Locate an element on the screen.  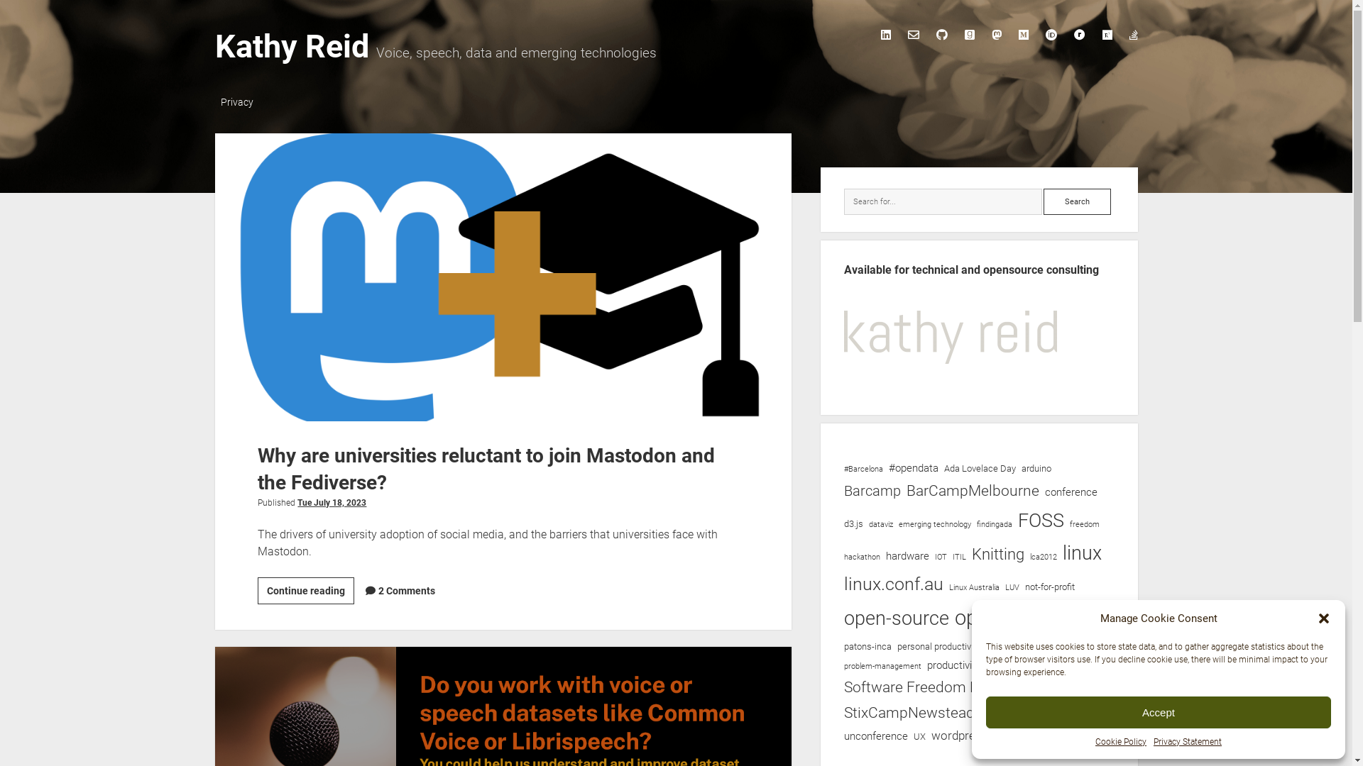
Search is located at coordinates (1078, 202).